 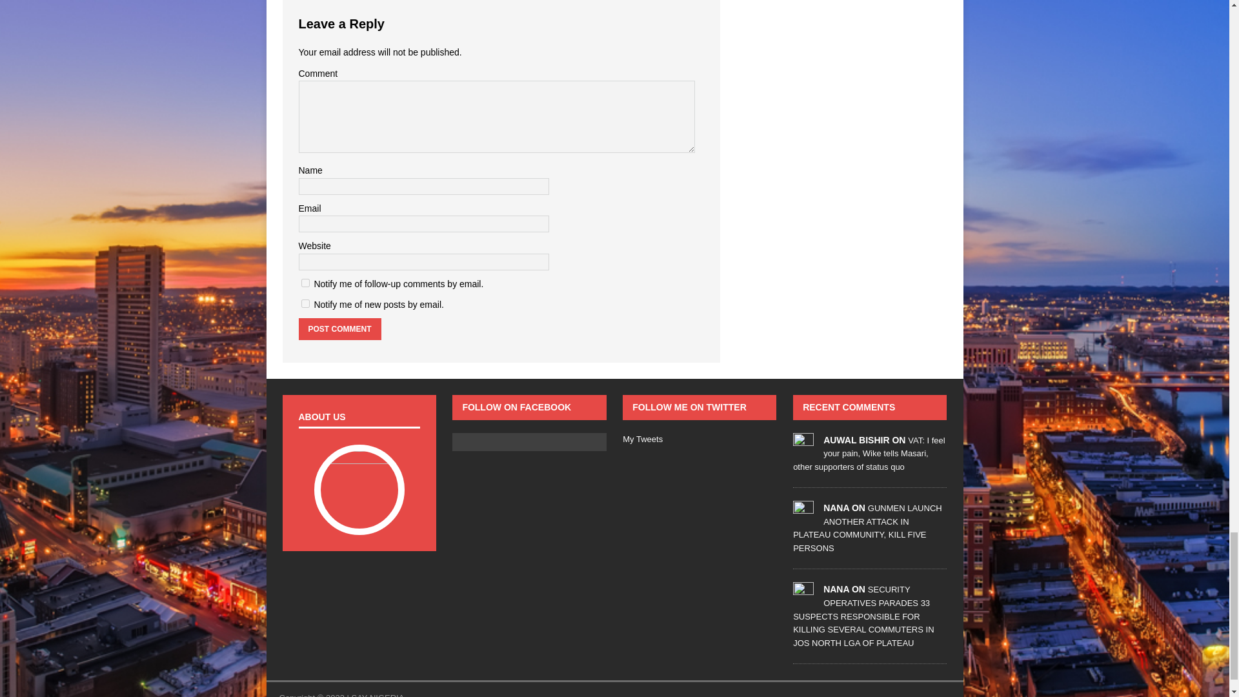 I want to click on Post Comment, so click(x=339, y=329).